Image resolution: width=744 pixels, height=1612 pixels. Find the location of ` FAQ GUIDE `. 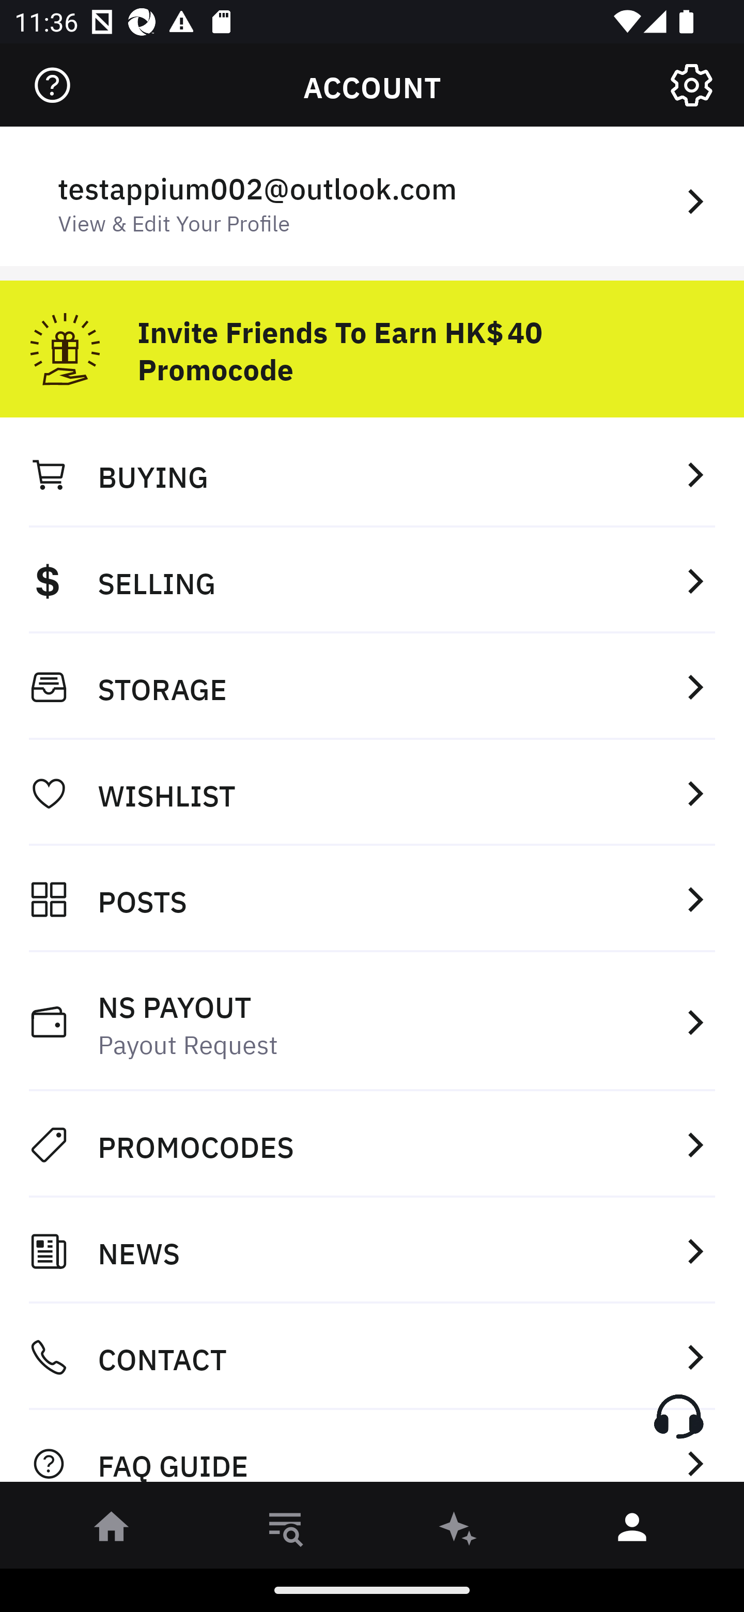

 FAQ GUIDE  is located at coordinates (372, 1452).